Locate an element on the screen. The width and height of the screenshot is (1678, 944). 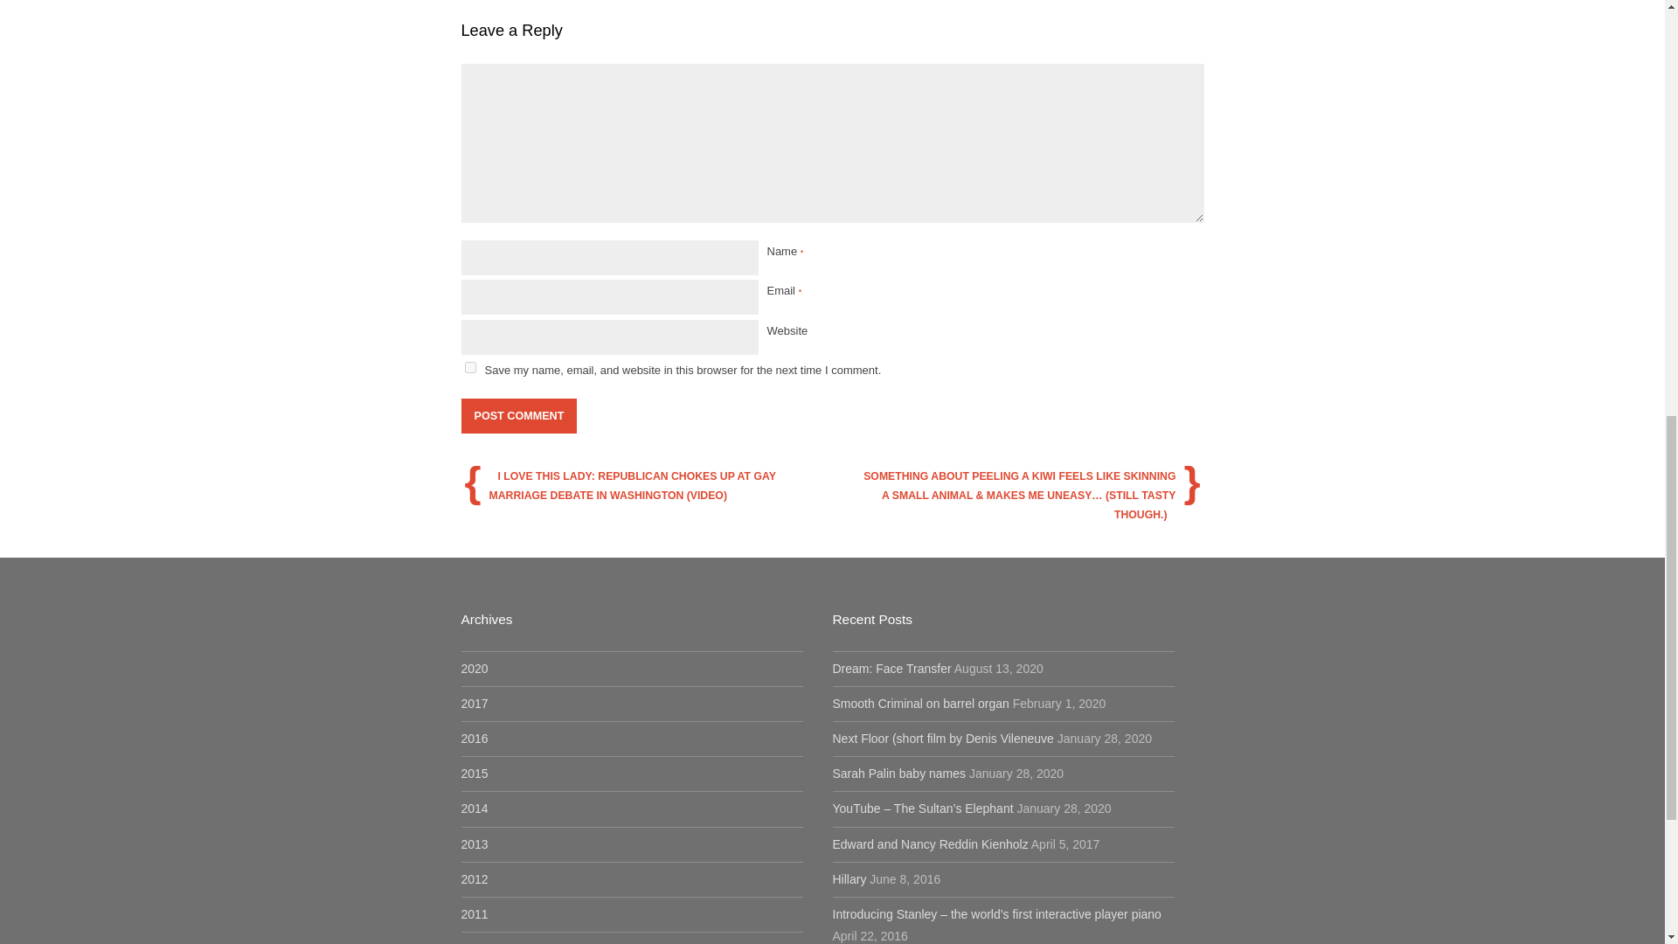
2010 is located at coordinates (475, 942).